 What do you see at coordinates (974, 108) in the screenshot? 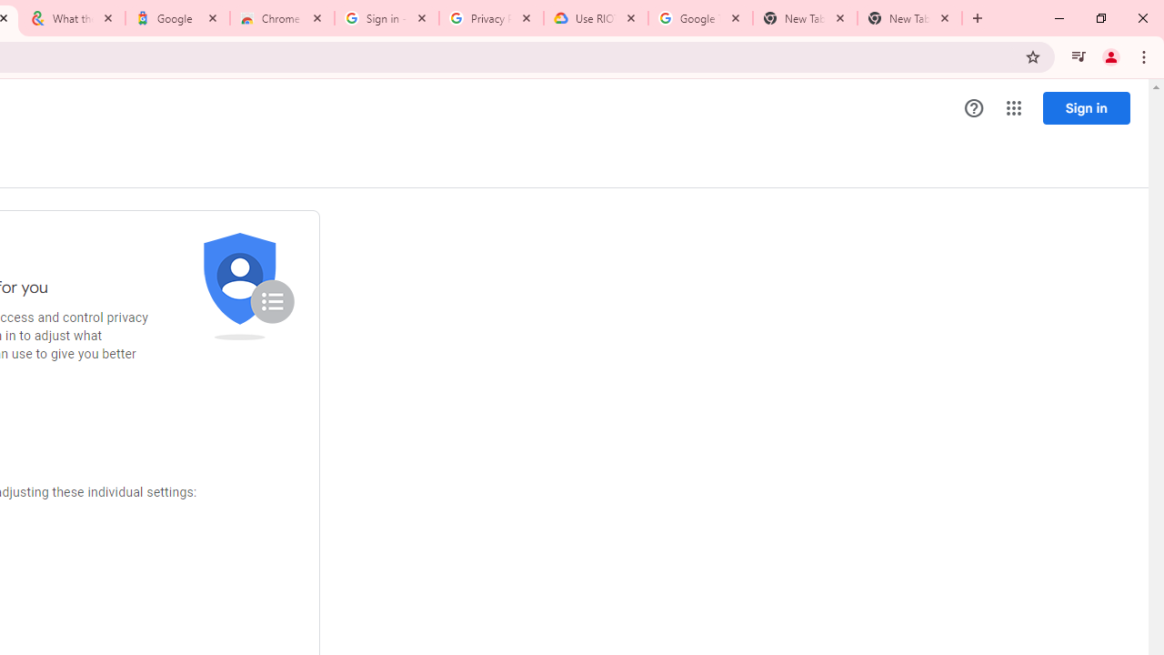
I see `Help` at bounding box center [974, 108].